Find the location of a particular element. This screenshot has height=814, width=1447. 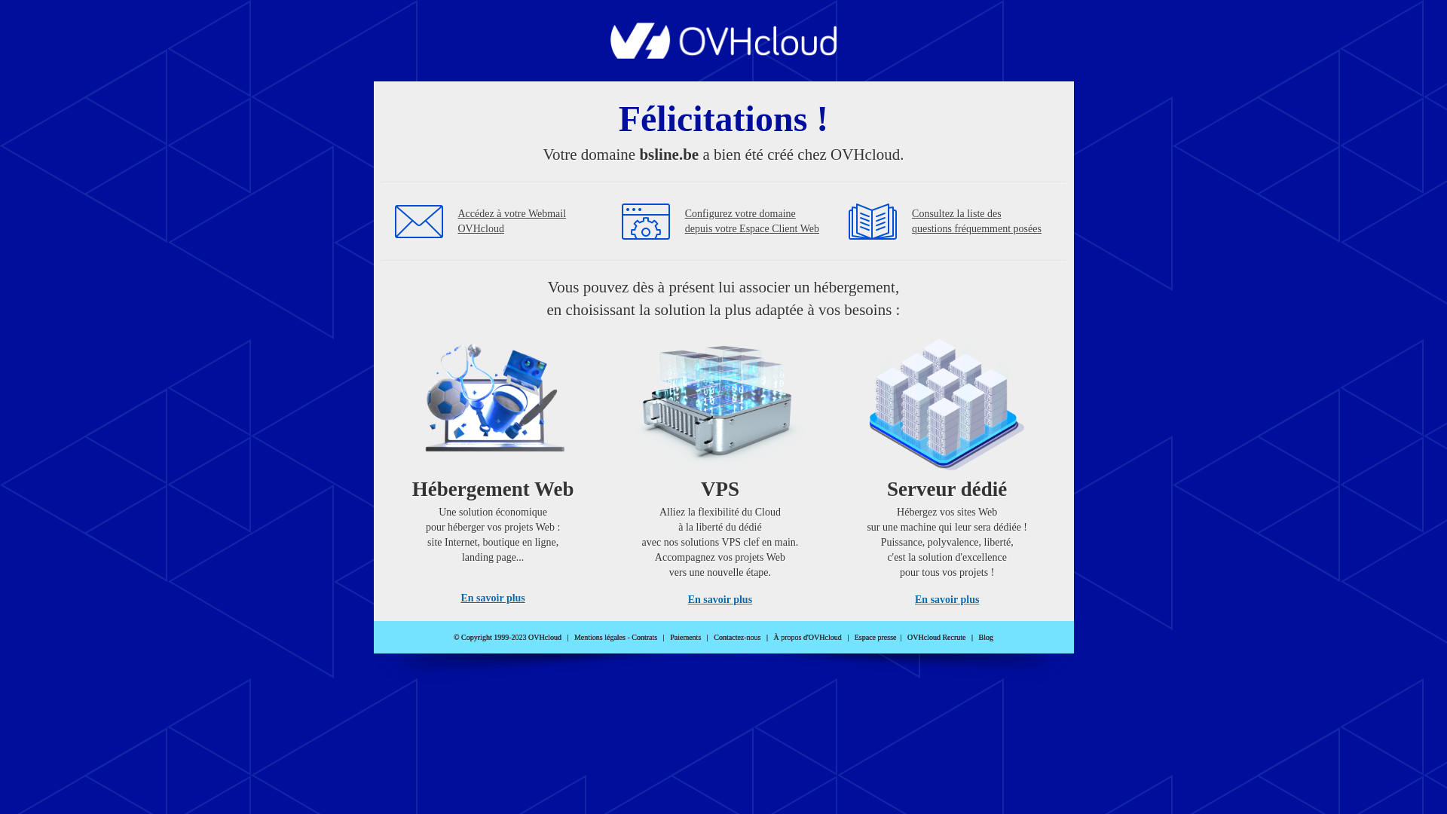

Contactez-nous is located at coordinates (737, 638).